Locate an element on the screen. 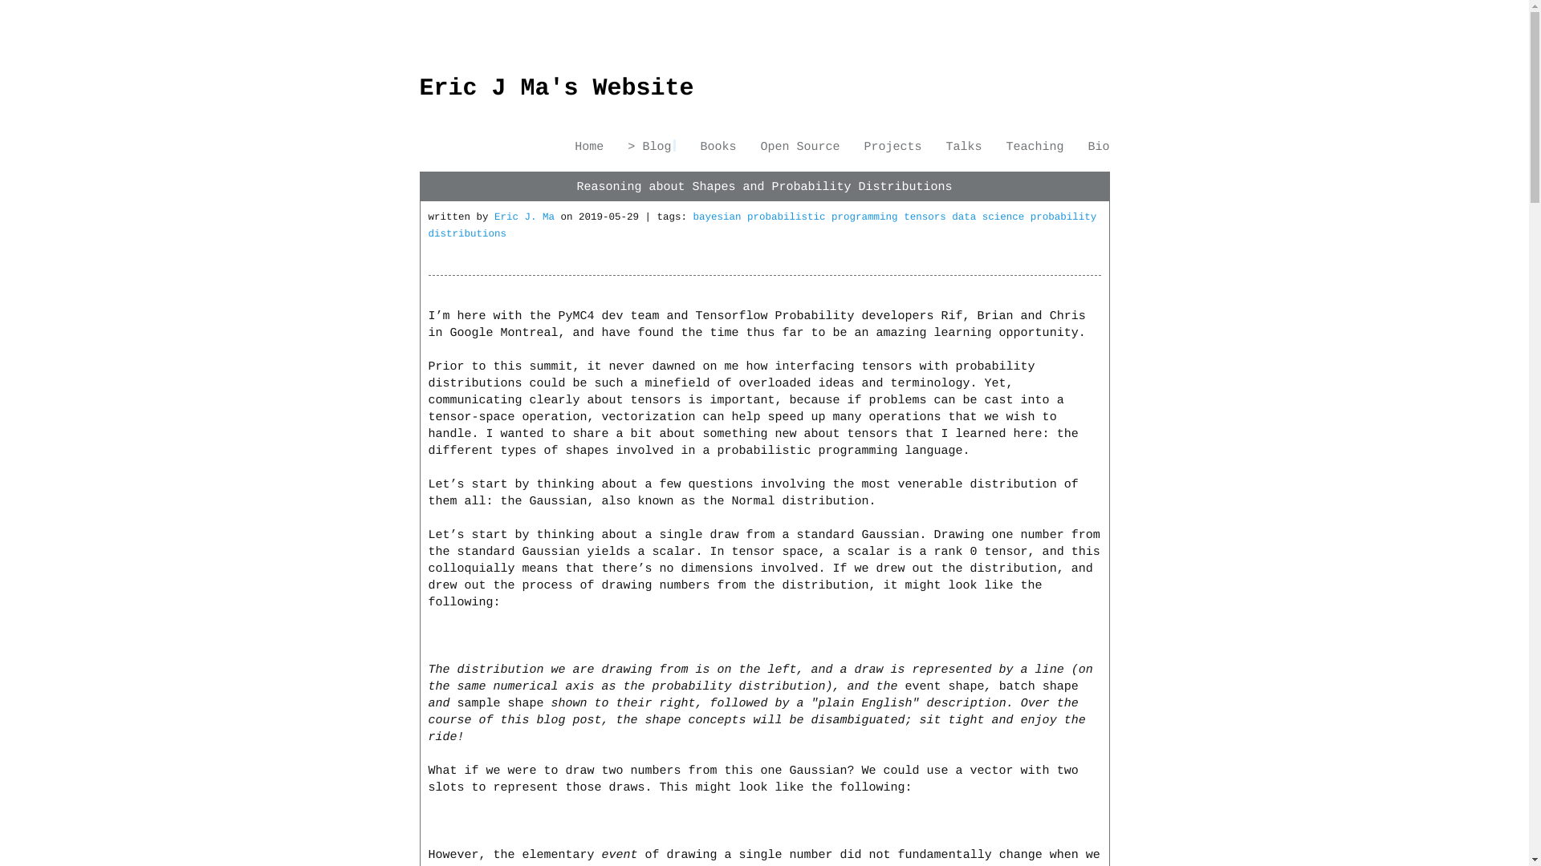 The height and width of the screenshot is (866, 1541). probability distributions is located at coordinates (762, 225).